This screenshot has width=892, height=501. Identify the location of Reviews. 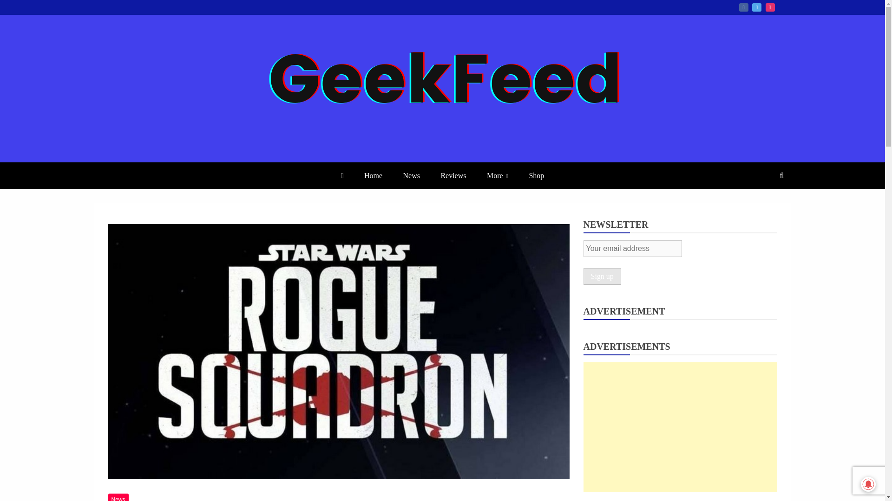
(453, 175).